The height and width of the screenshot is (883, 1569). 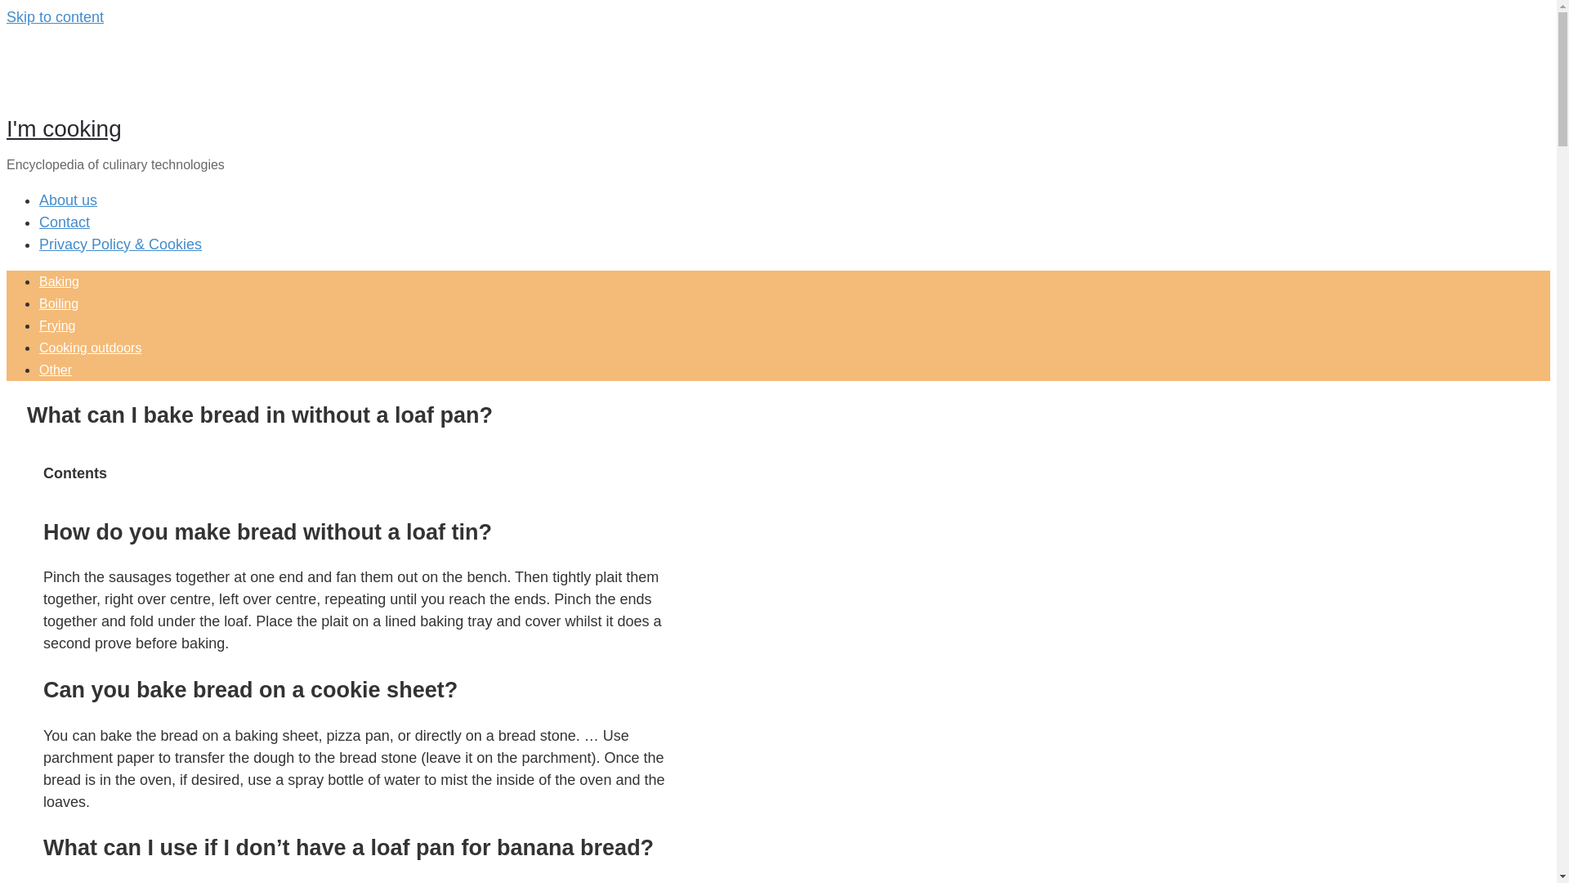 I want to click on Contact, so click(x=64, y=222).